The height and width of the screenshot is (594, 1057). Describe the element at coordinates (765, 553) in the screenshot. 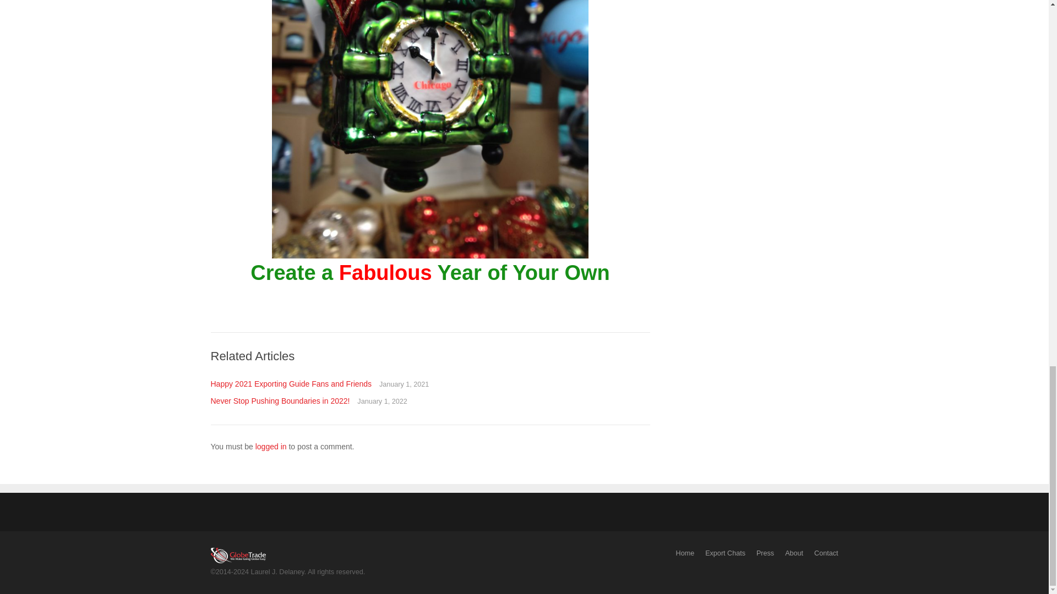

I see `Press` at that location.